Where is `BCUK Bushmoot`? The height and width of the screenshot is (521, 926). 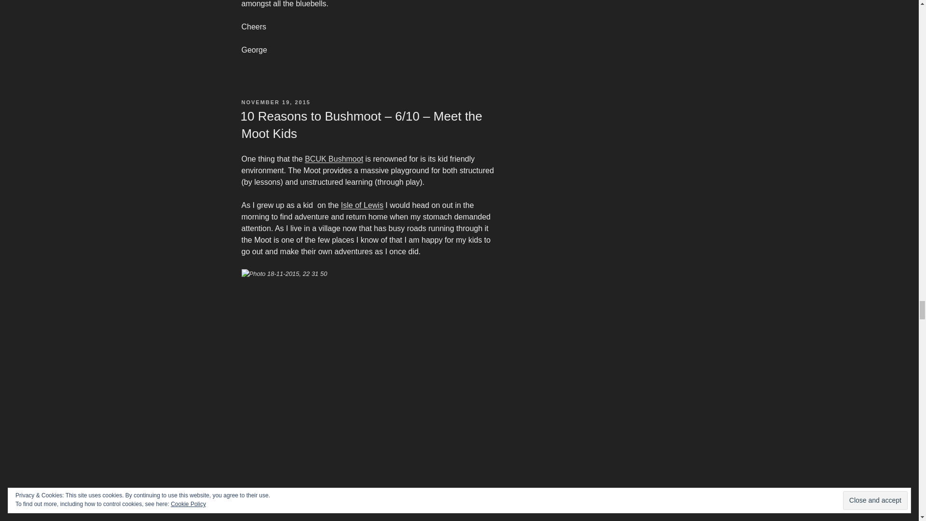 BCUK Bushmoot is located at coordinates (334, 159).